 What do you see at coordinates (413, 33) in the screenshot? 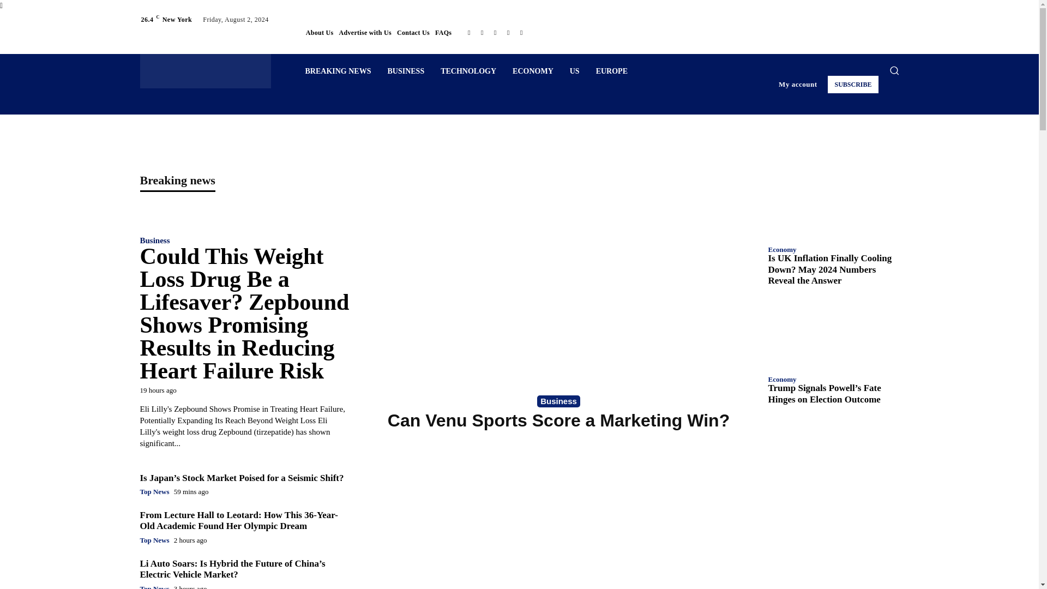
I see `Contact Us` at bounding box center [413, 33].